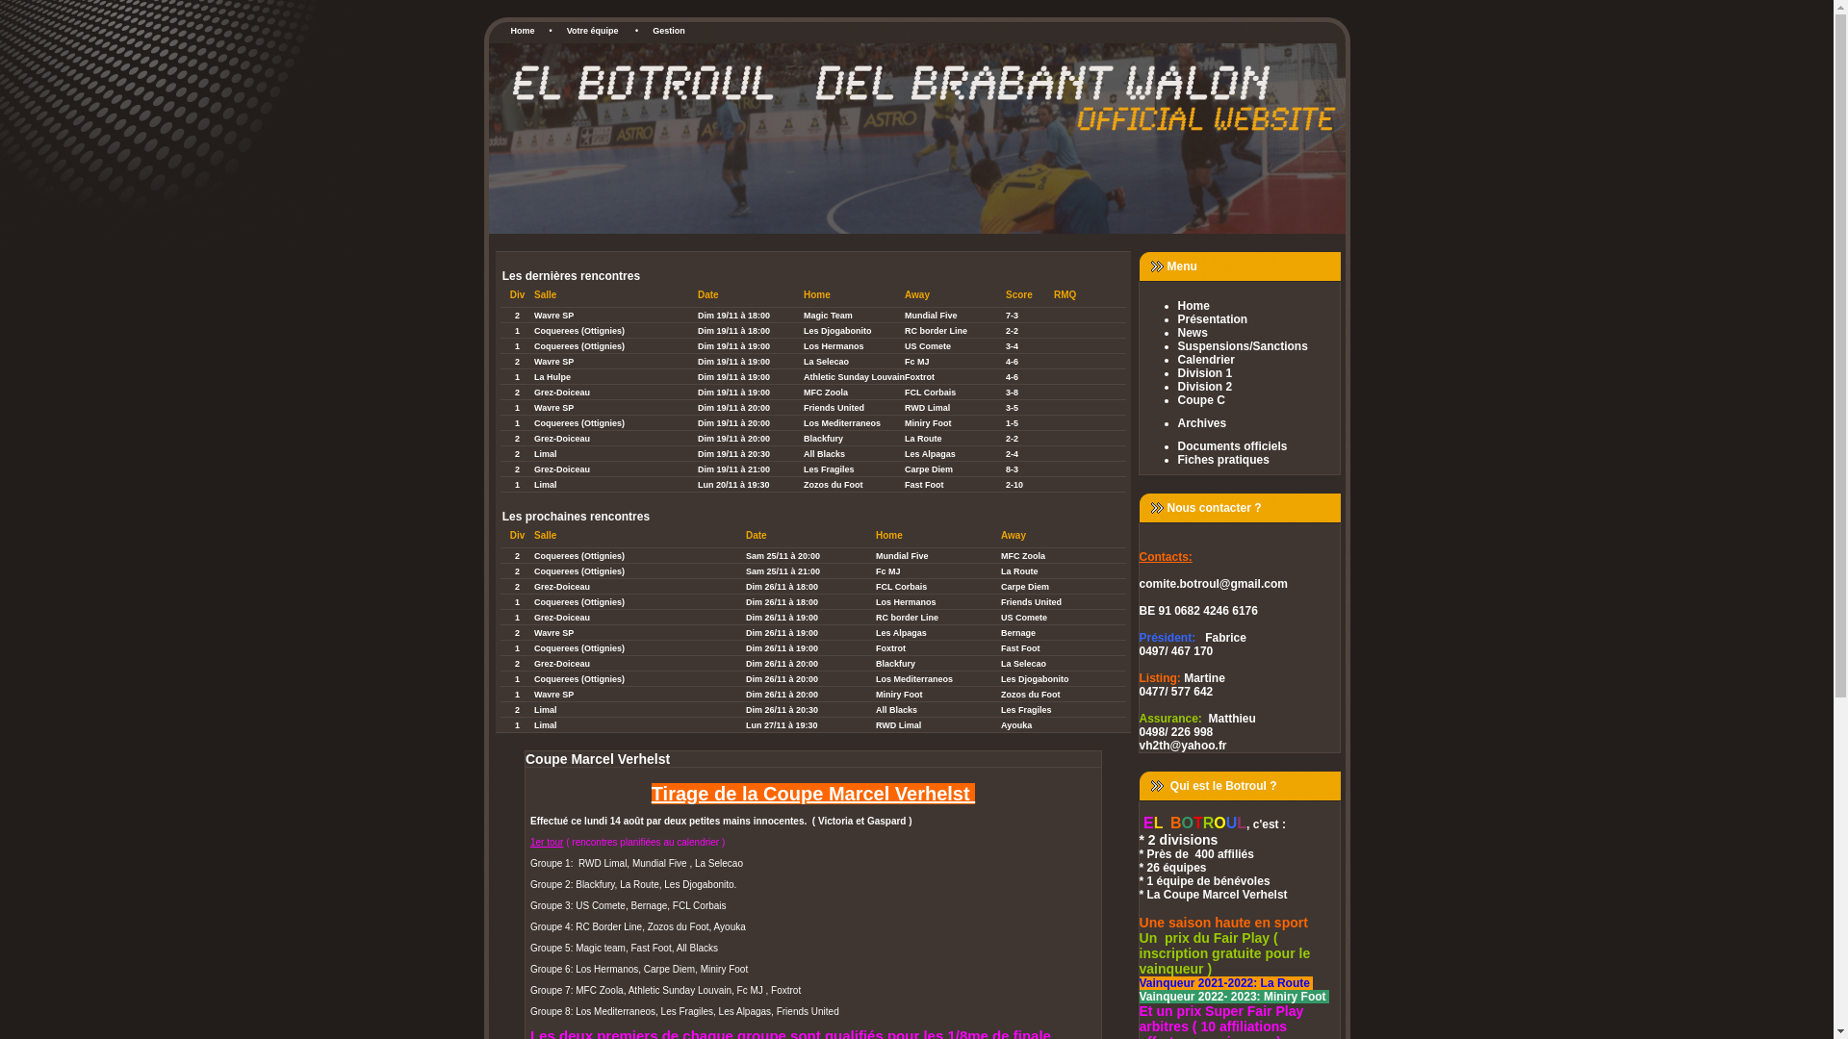  I want to click on Archives, so click(1259, 423).